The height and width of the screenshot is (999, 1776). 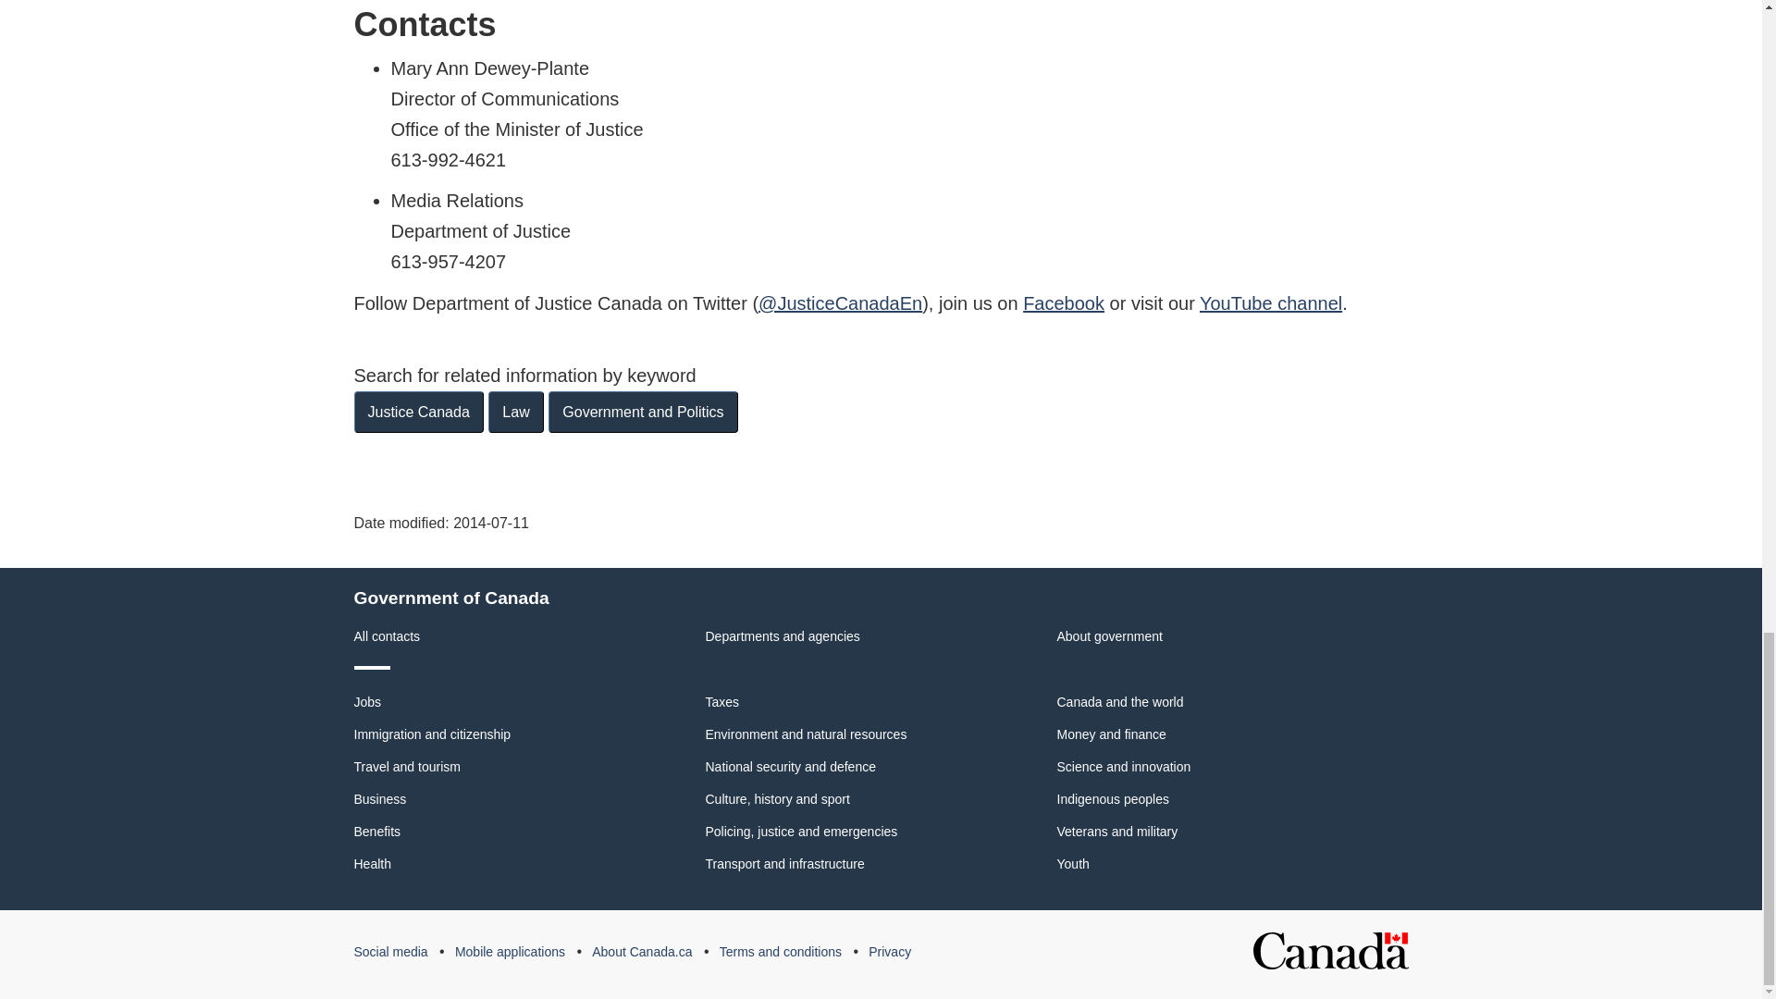 What do you see at coordinates (407, 766) in the screenshot?
I see `Travel and tourism` at bounding box center [407, 766].